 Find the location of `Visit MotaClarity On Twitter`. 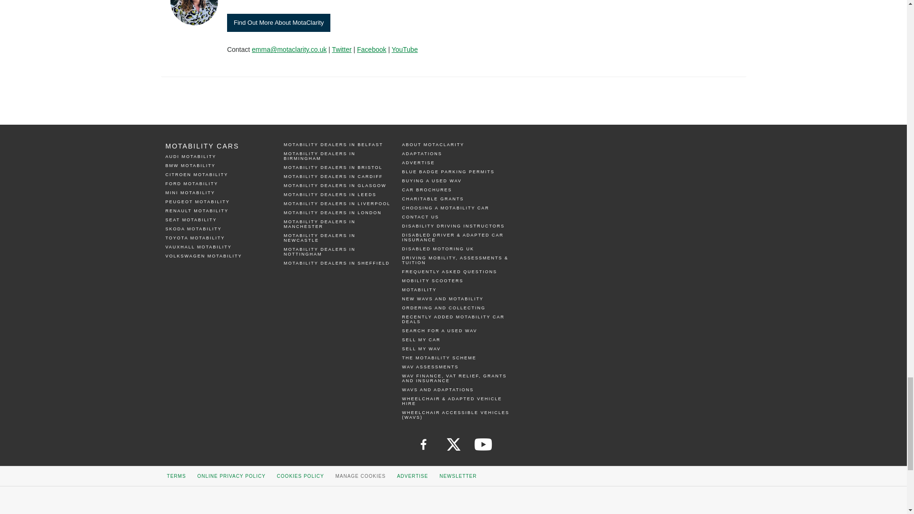

Visit MotaClarity On Twitter is located at coordinates (341, 49).